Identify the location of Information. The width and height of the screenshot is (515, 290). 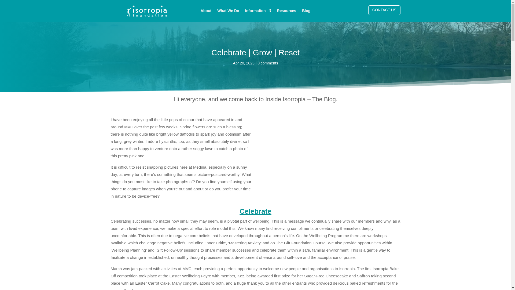
(258, 12).